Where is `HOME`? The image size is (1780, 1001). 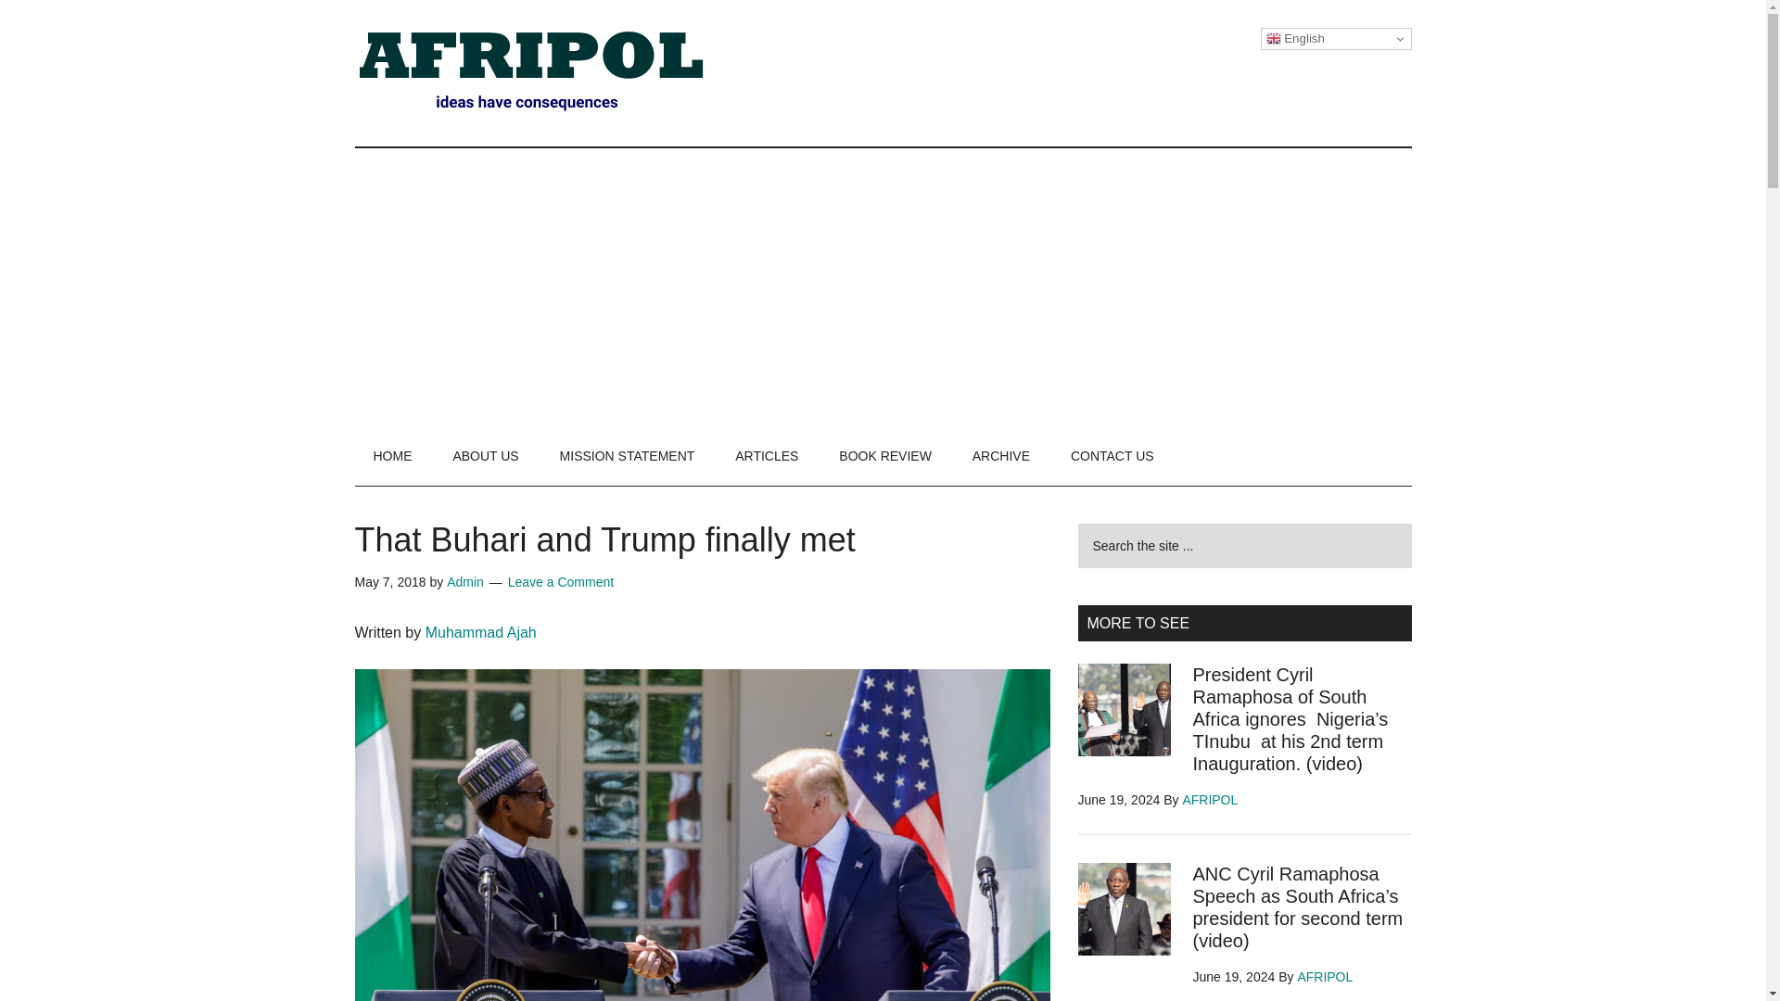
HOME is located at coordinates (392, 456).